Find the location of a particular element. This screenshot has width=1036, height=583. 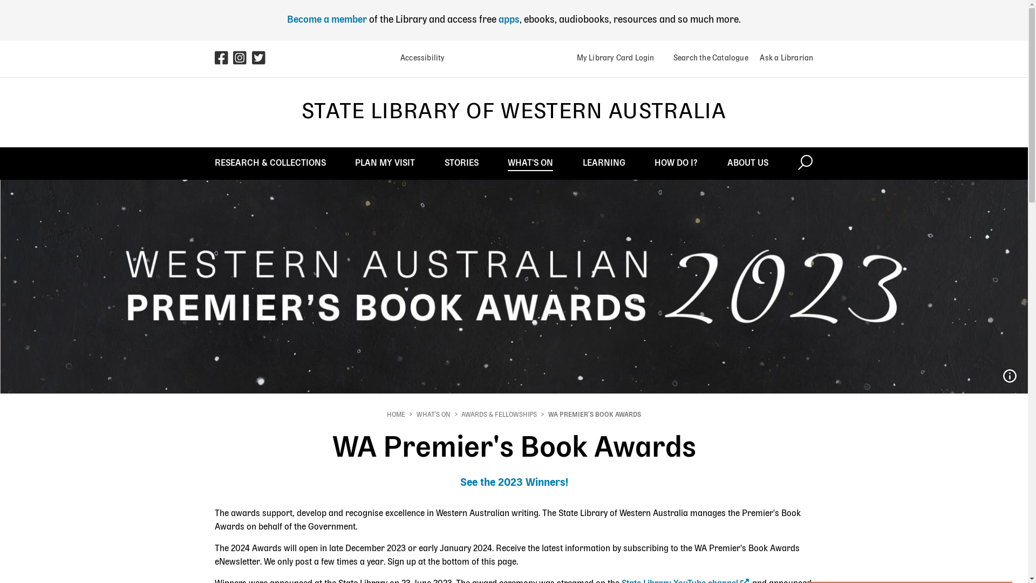

WHAT'S ON is located at coordinates (434, 415).